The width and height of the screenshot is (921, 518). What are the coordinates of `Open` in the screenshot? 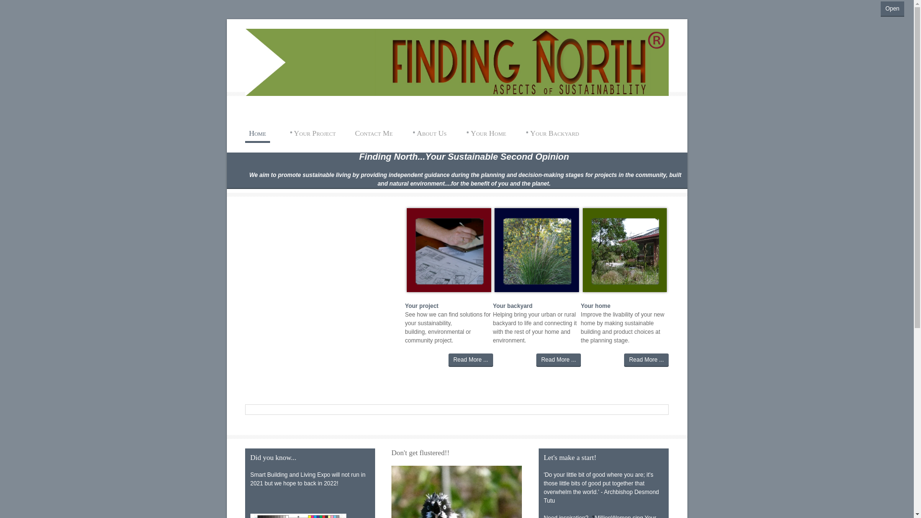 It's located at (892, 9).